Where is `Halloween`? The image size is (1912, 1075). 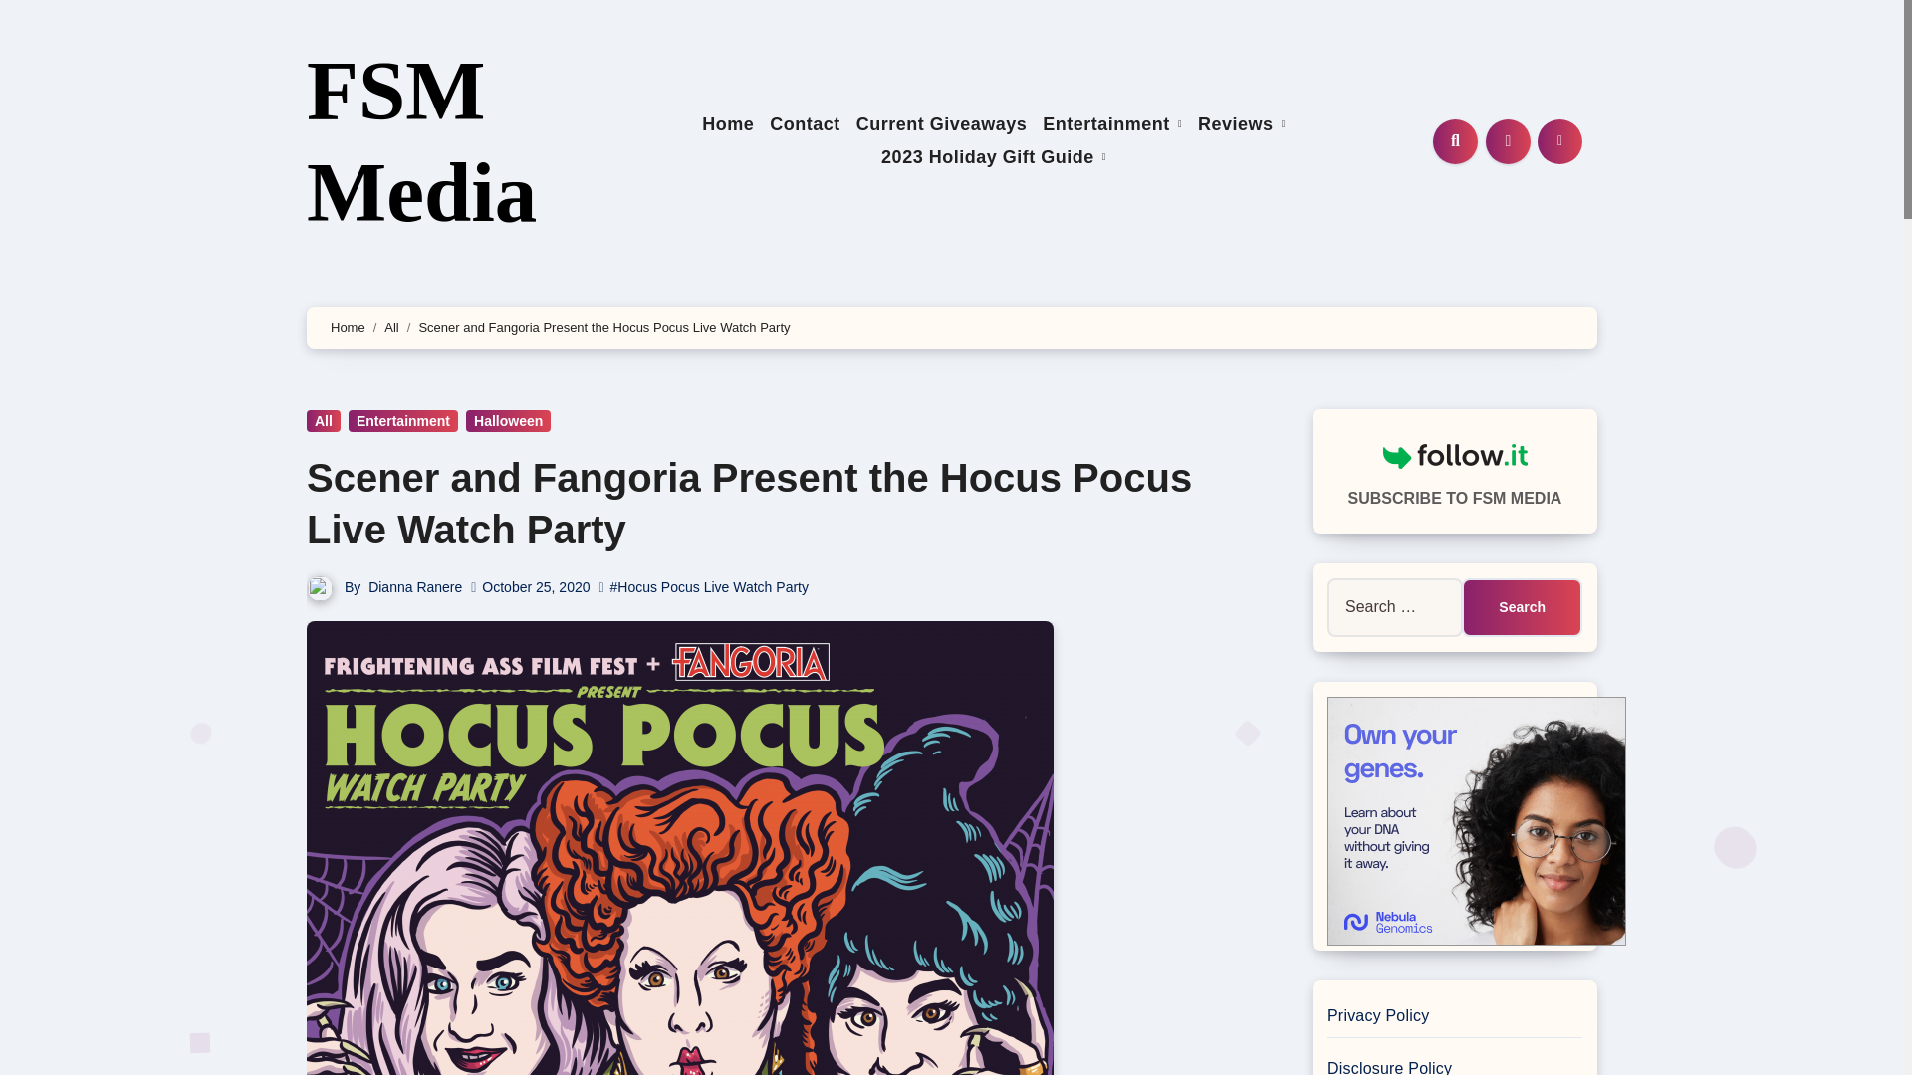
Halloween is located at coordinates (508, 420).